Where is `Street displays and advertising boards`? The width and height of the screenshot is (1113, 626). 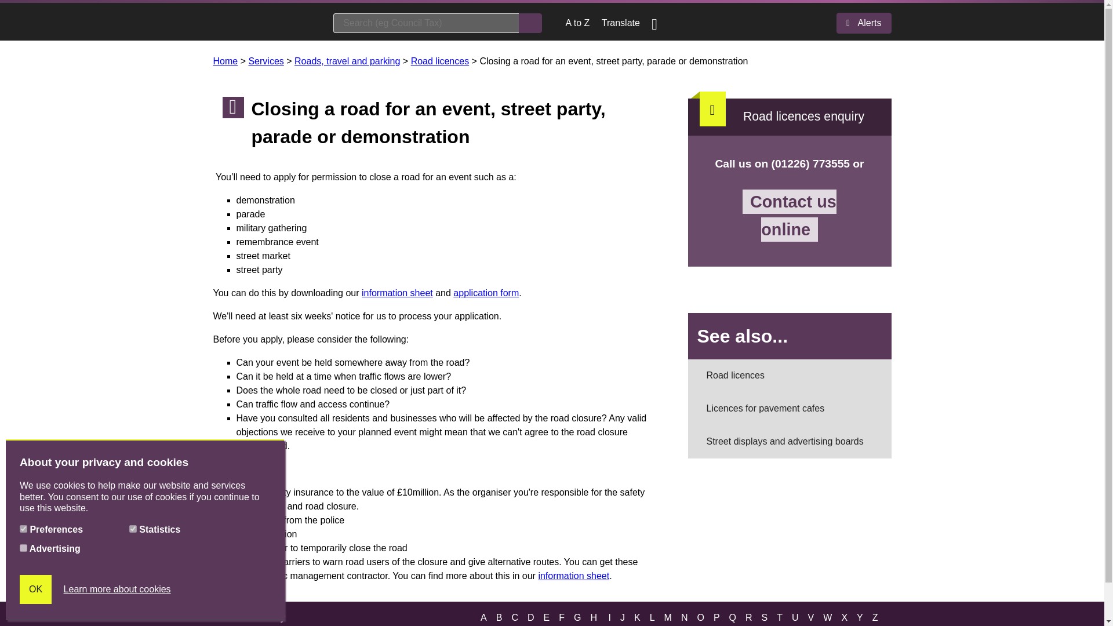 Street displays and advertising boards is located at coordinates (790, 442).